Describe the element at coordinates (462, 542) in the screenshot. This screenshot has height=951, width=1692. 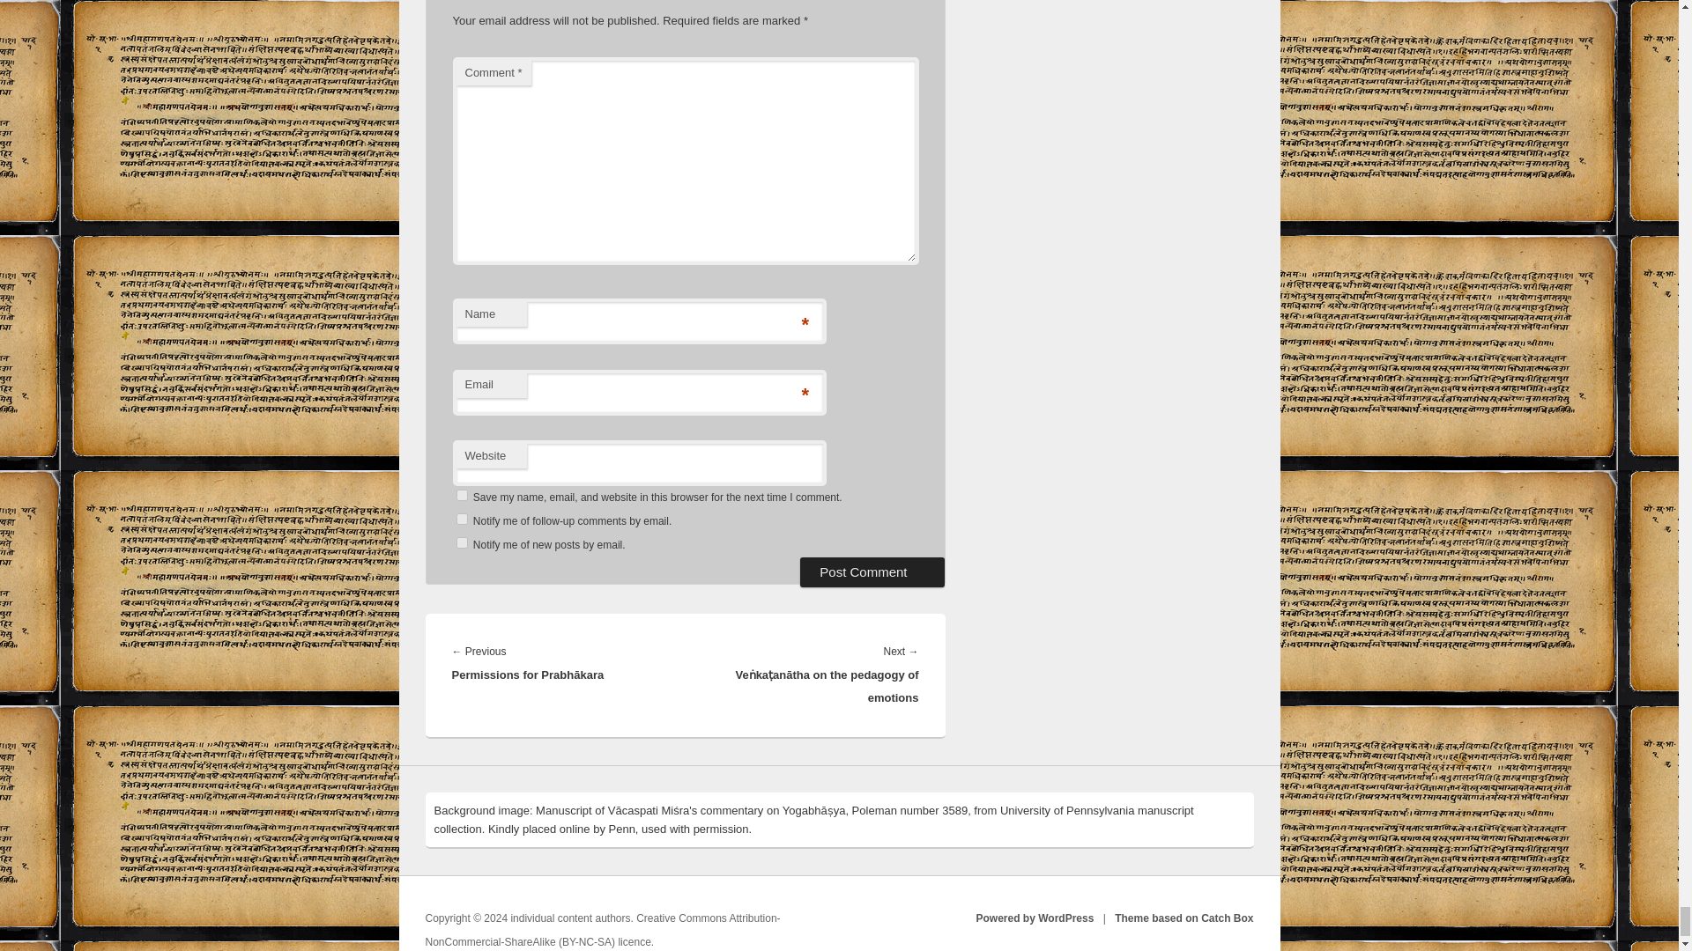
I see `subscribe` at that location.